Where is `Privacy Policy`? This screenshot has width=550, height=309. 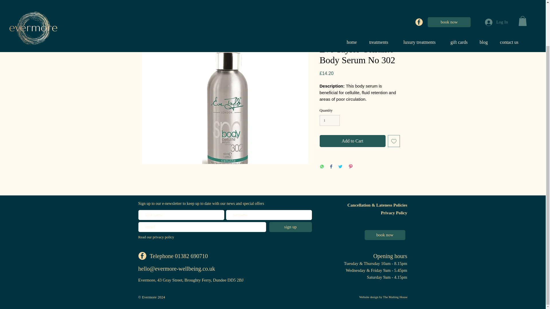
Privacy Policy is located at coordinates (394, 213).